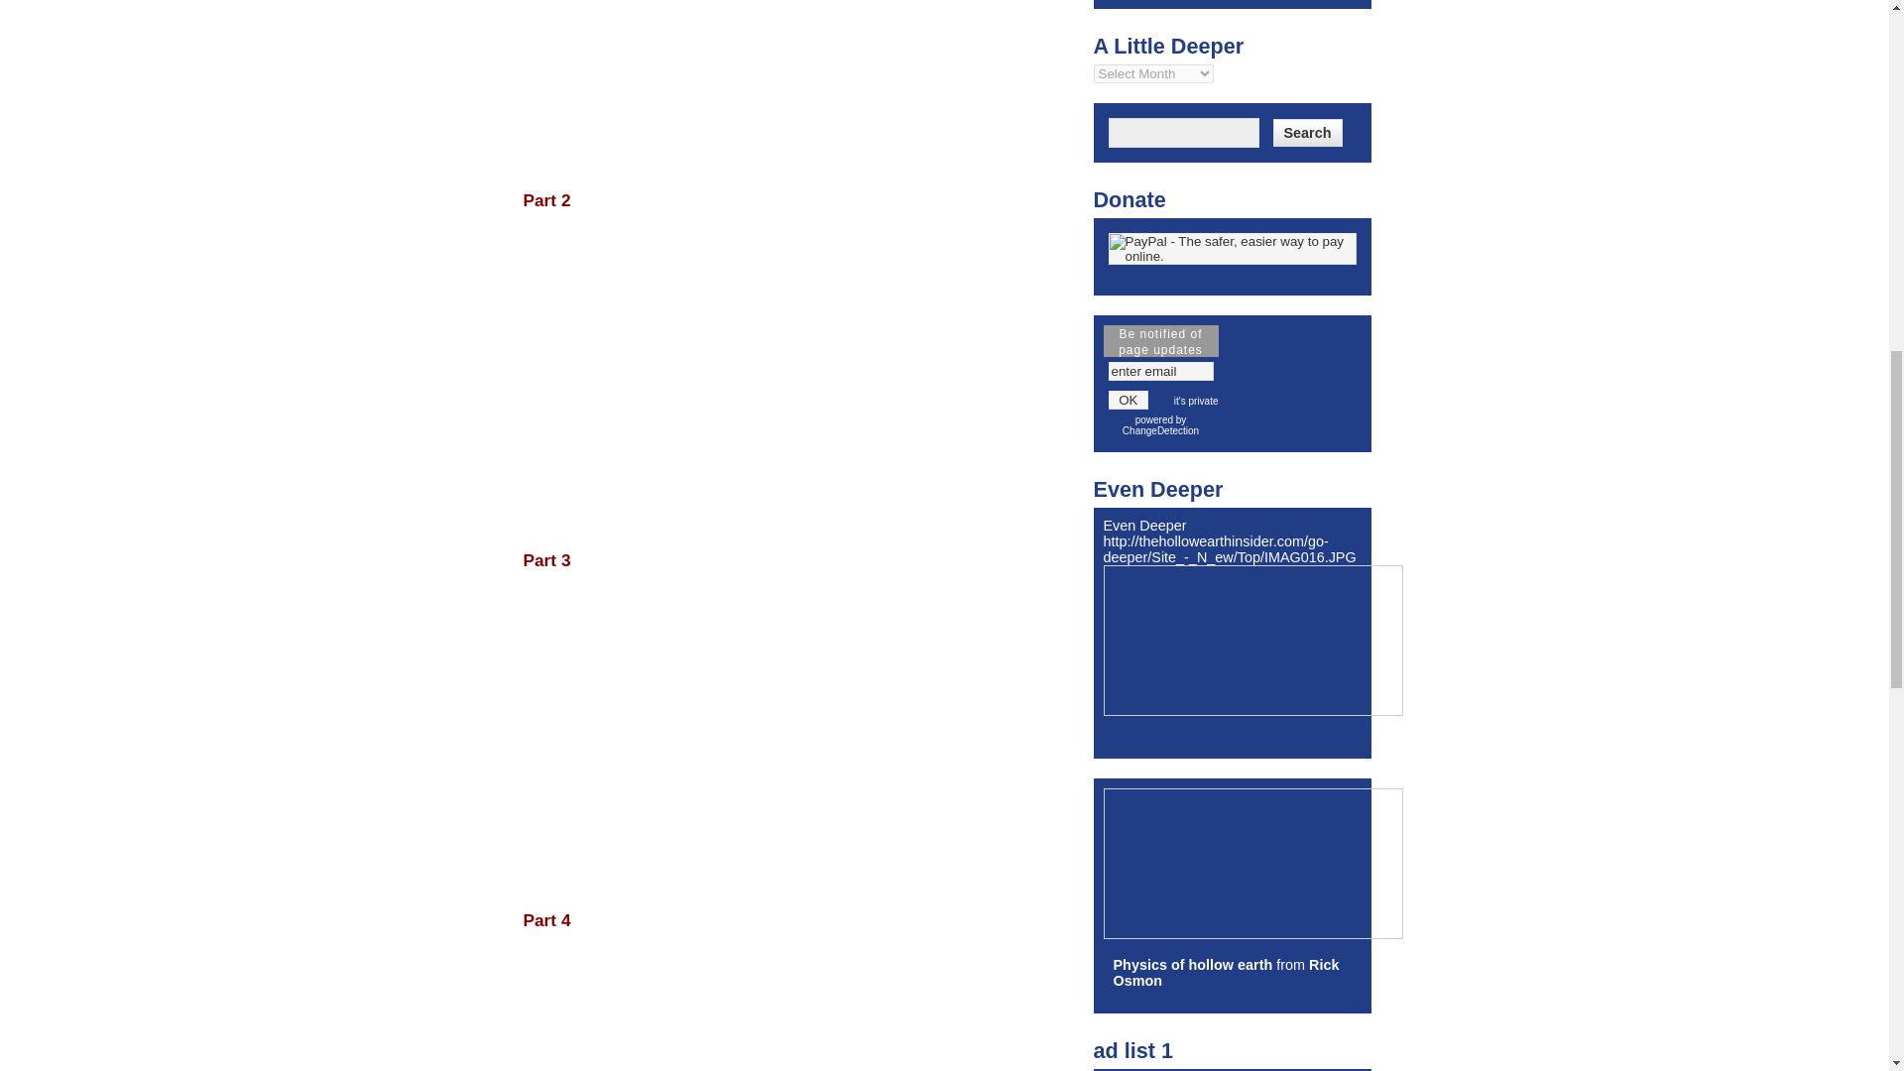 Image resolution: width=1904 pixels, height=1071 pixels. What do you see at coordinates (1307, 132) in the screenshot?
I see `Search` at bounding box center [1307, 132].